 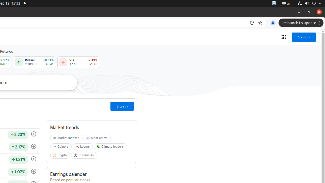 What do you see at coordinates (61, 148) in the screenshot?
I see `Gainers` at bounding box center [61, 148].